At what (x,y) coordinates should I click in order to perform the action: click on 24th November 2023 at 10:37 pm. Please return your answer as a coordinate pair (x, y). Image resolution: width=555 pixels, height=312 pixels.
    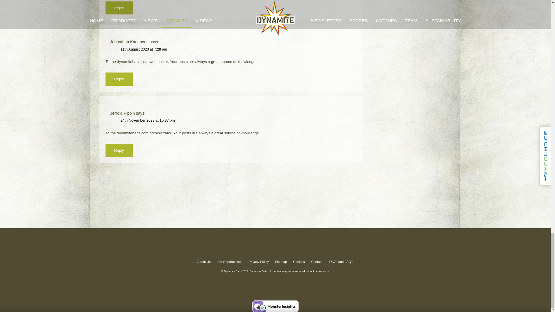
    Looking at the image, I should click on (147, 120).